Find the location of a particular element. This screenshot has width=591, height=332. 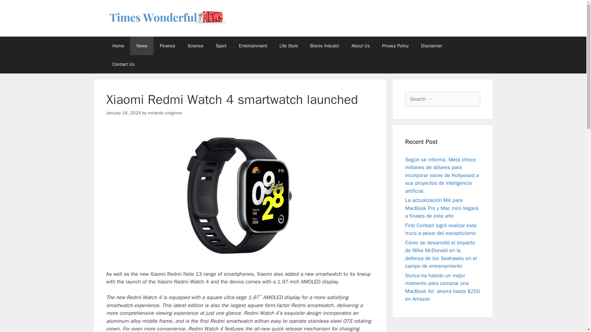

Life Style is located at coordinates (289, 45).